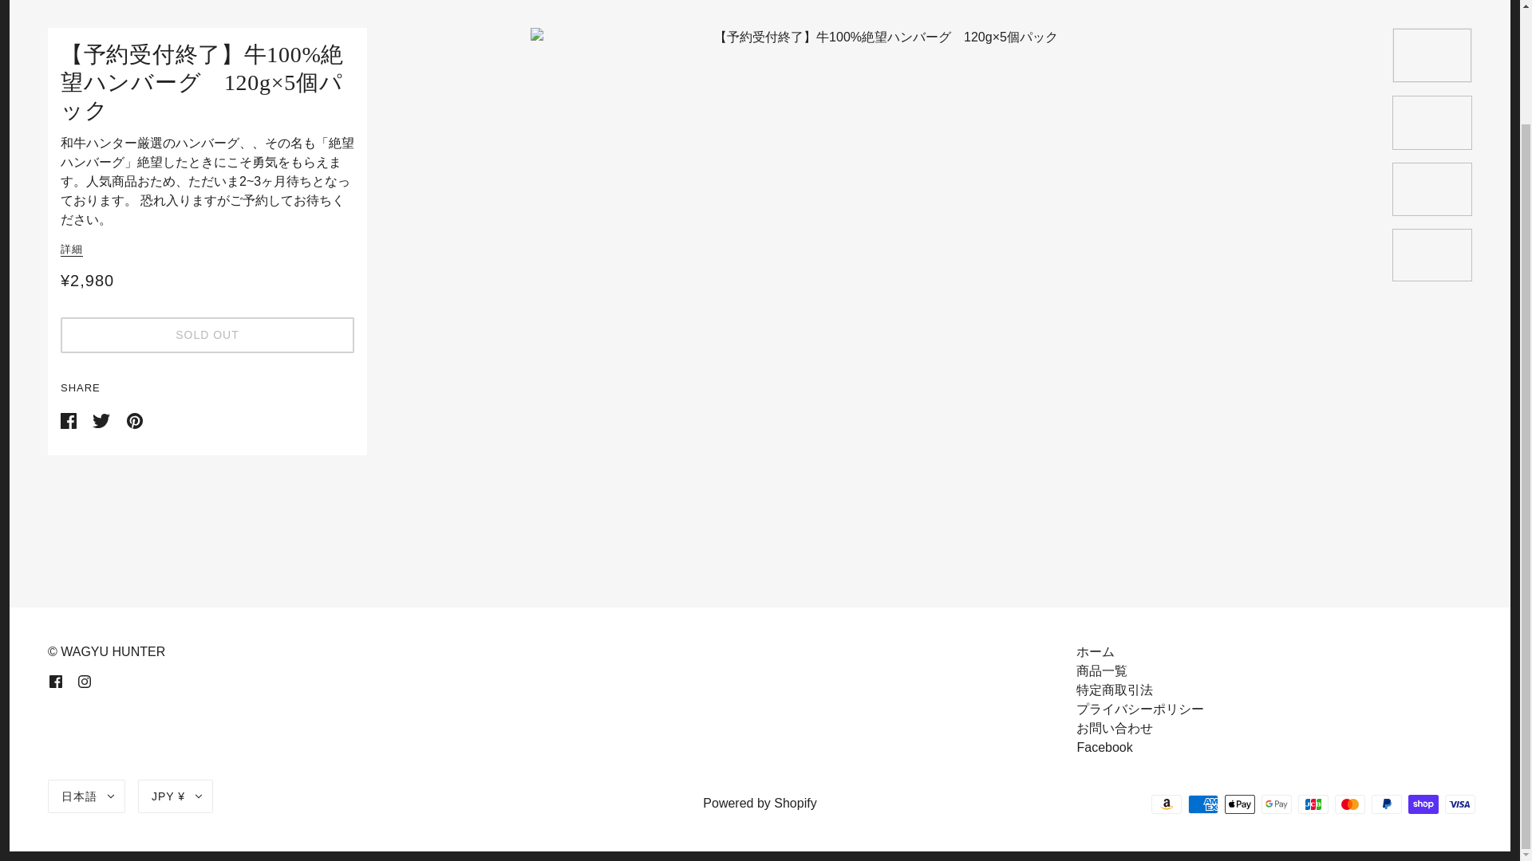 Image resolution: width=1532 pixels, height=861 pixels. I want to click on Visa, so click(1459, 804).